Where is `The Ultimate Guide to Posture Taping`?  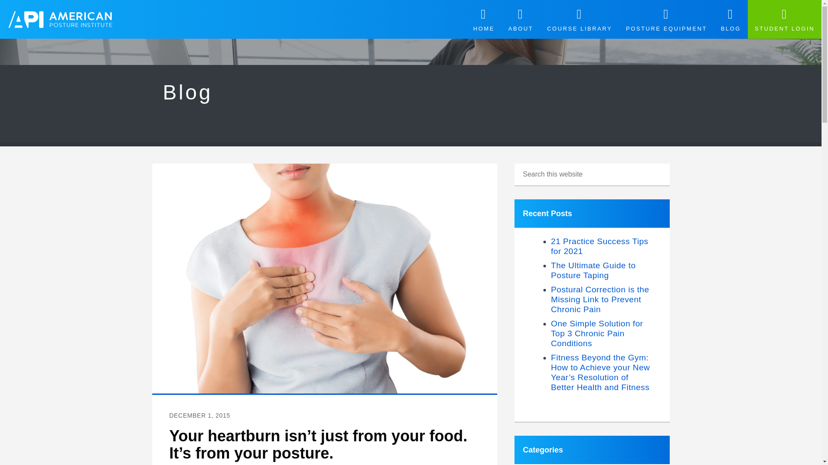
The Ultimate Guide to Posture Taping is located at coordinates (593, 270).